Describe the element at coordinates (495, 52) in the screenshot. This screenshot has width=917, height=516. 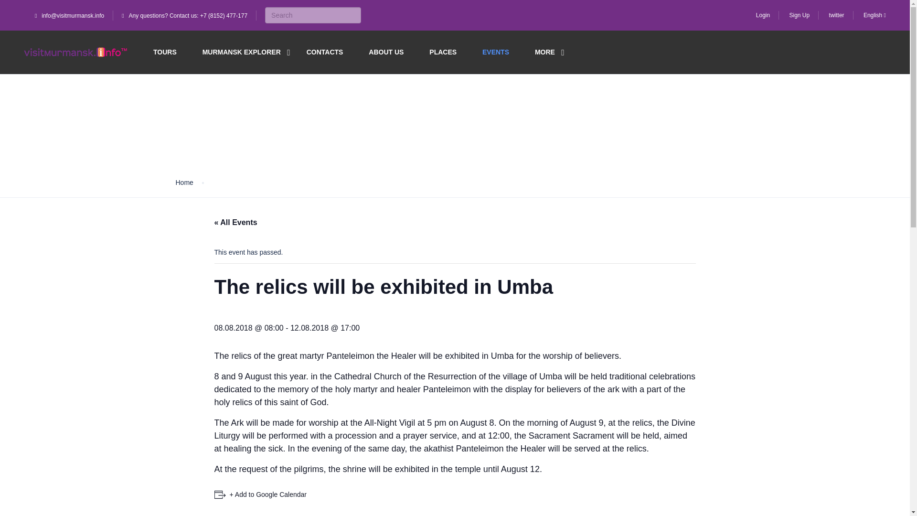
I see `EVENTS` at that location.